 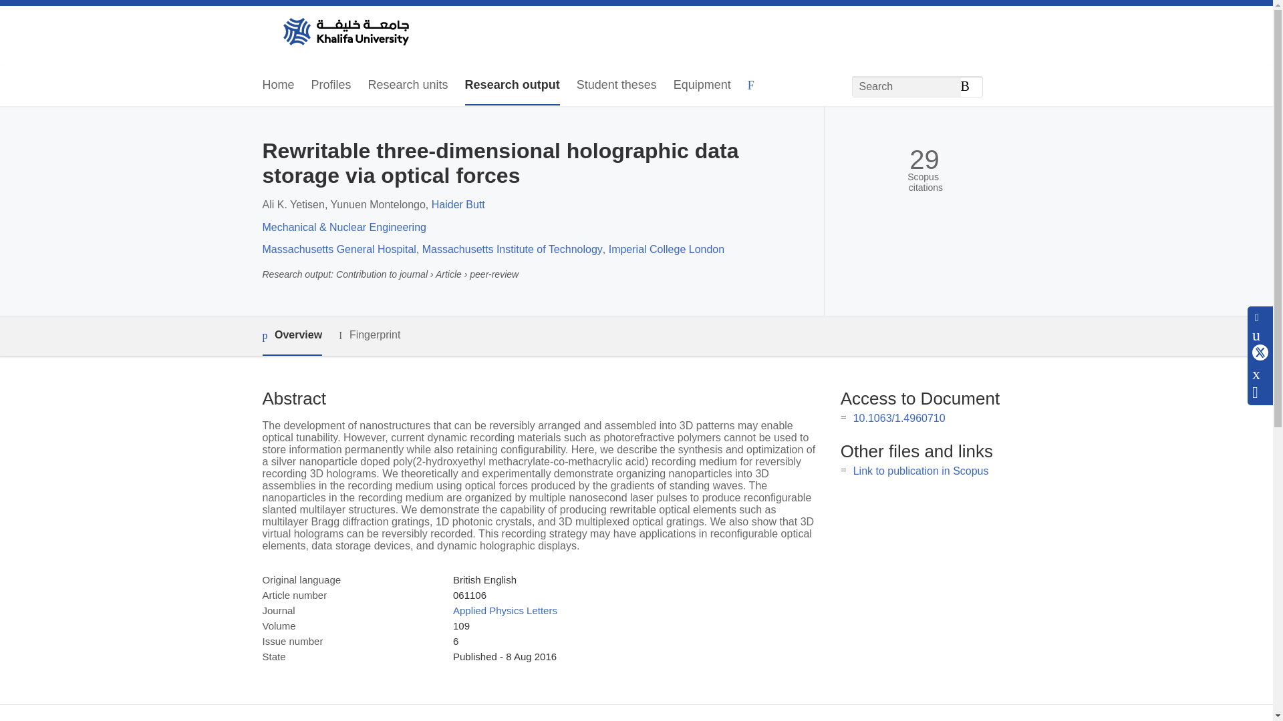 What do you see at coordinates (921, 470) in the screenshot?
I see `Link to publication in Scopus` at bounding box center [921, 470].